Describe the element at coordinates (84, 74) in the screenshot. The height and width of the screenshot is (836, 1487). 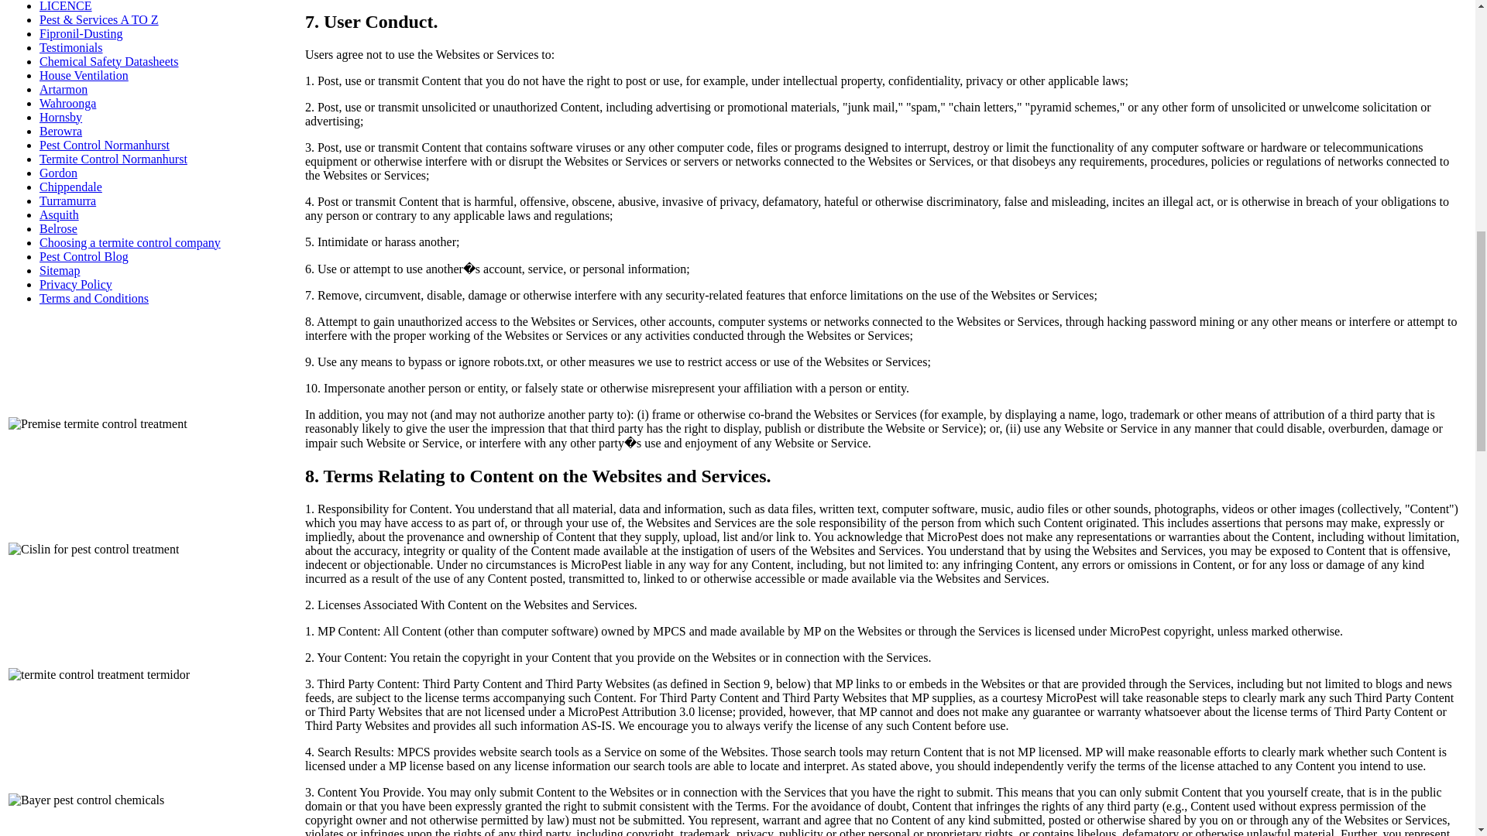
I see `House Ventilation` at that location.